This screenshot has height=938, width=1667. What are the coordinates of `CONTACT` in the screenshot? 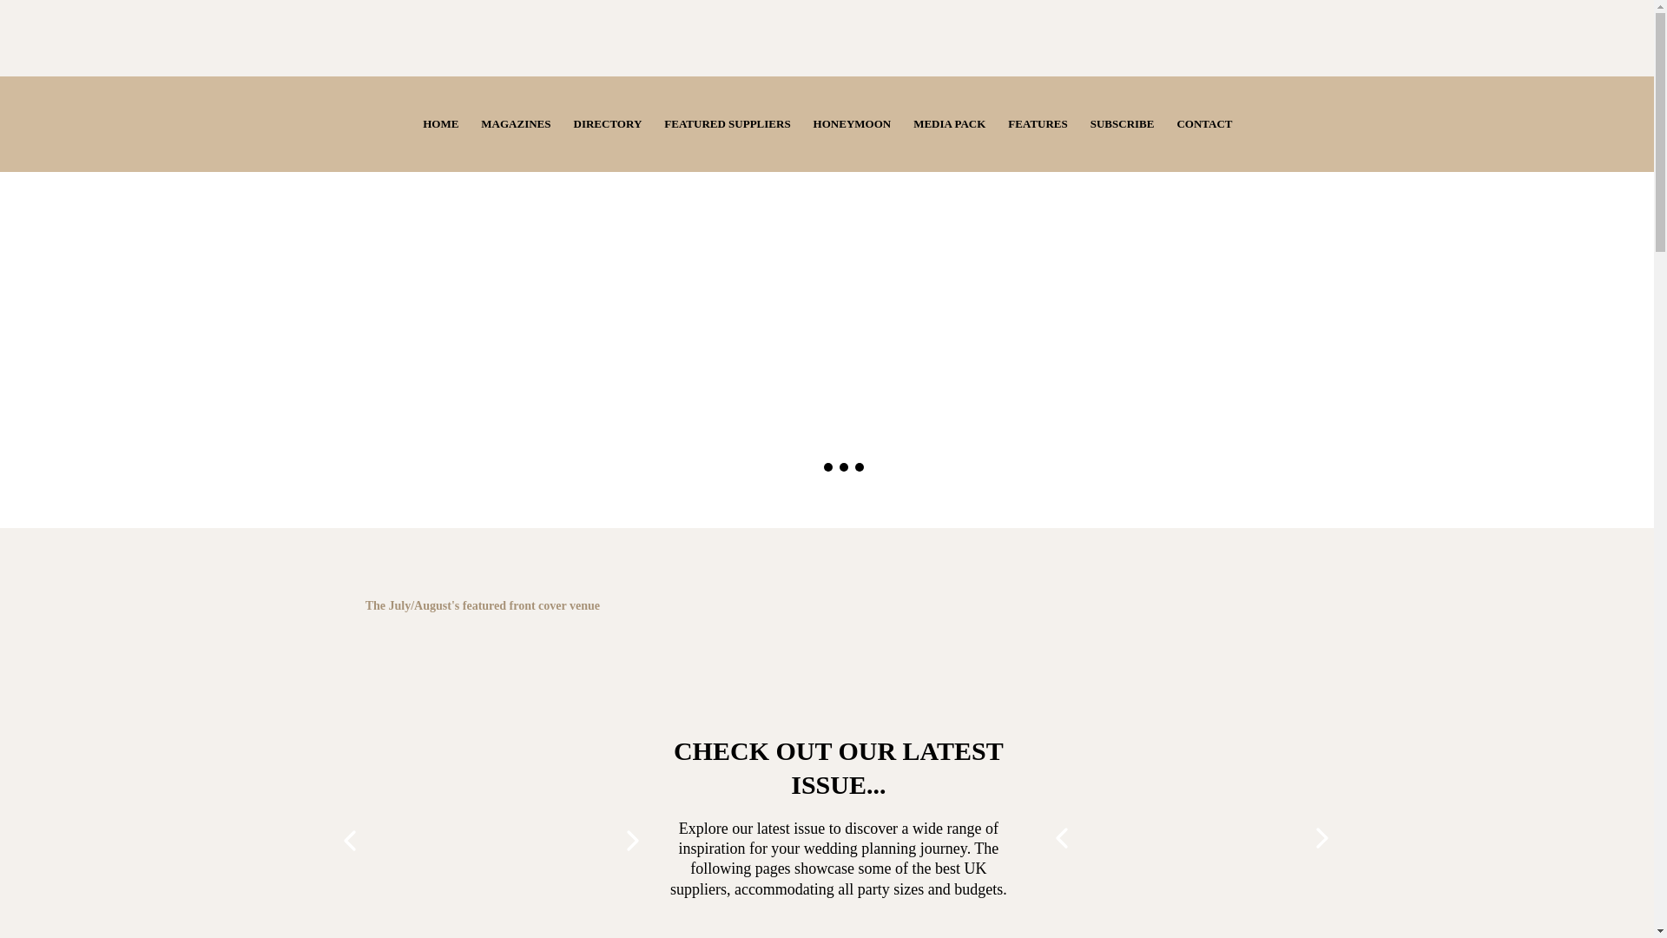 It's located at (1204, 123).